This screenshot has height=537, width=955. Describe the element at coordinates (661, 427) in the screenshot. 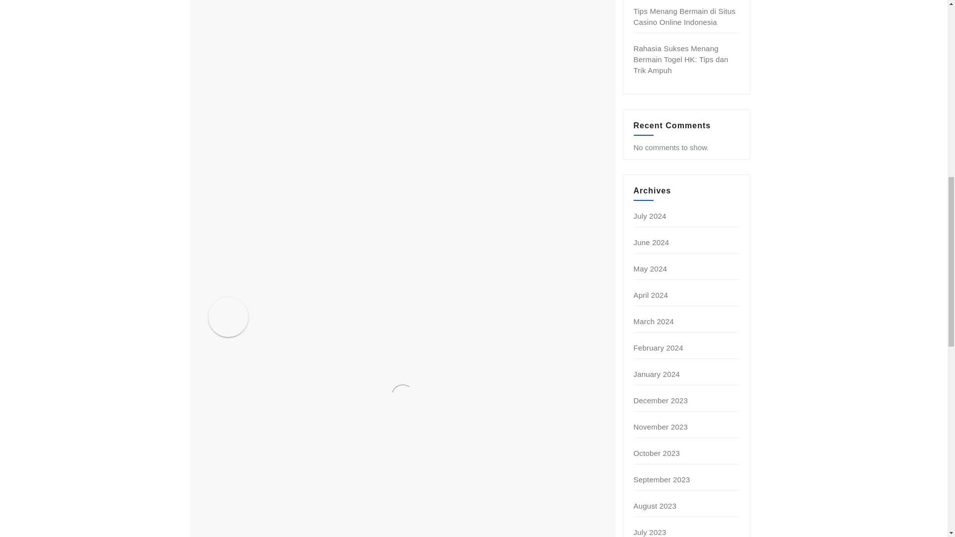

I see `November 2023` at that location.